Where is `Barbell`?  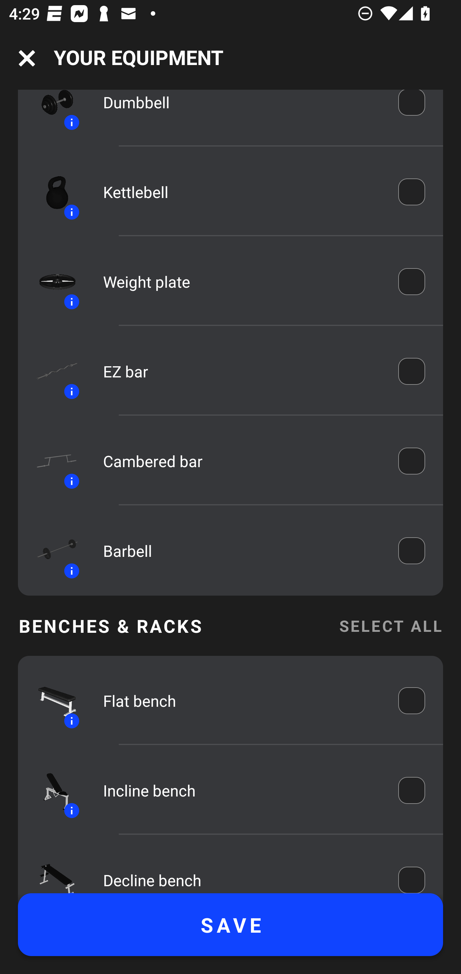 Barbell is located at coordinates (242, 550).